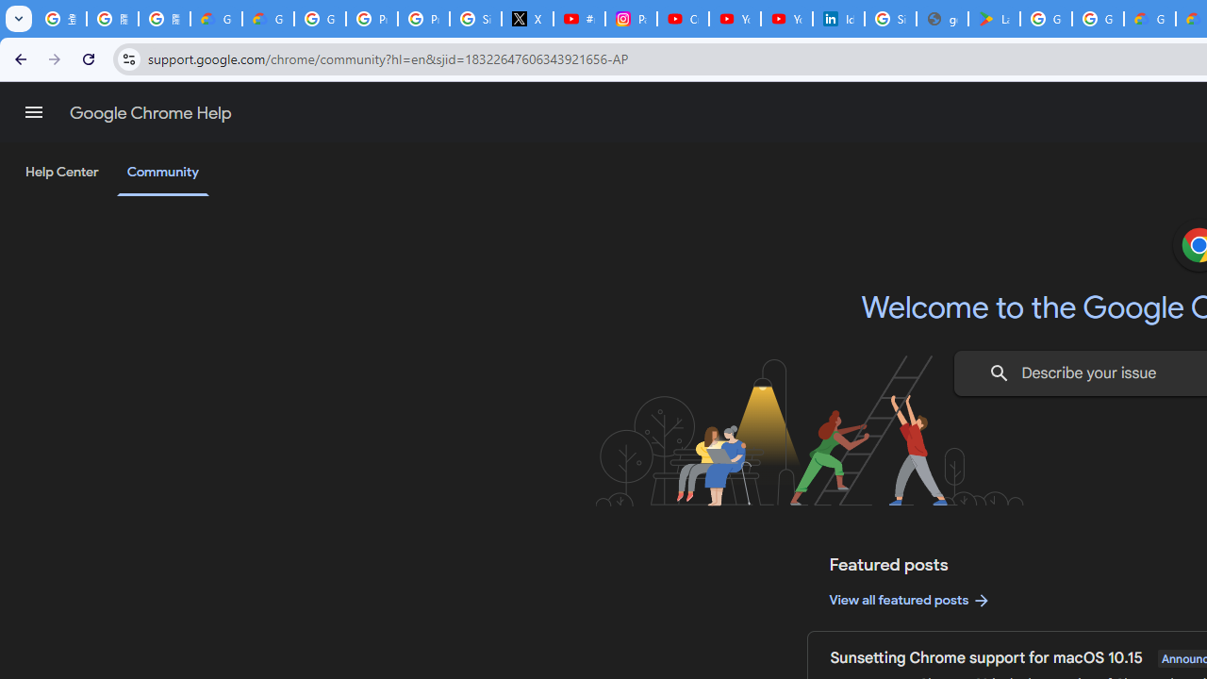 This screenshot has width=1207, height=679. I want to click on YouTube Culture & Trends - YouTube Top 10, 2021, so click(786, 19).